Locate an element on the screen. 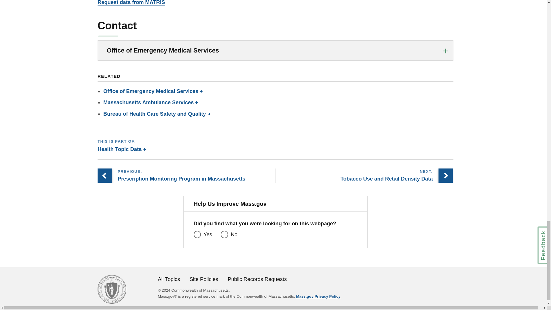 The height and width of the screenshot is (310, 551). Mass.gov home page is located at coordinates (112, 302).